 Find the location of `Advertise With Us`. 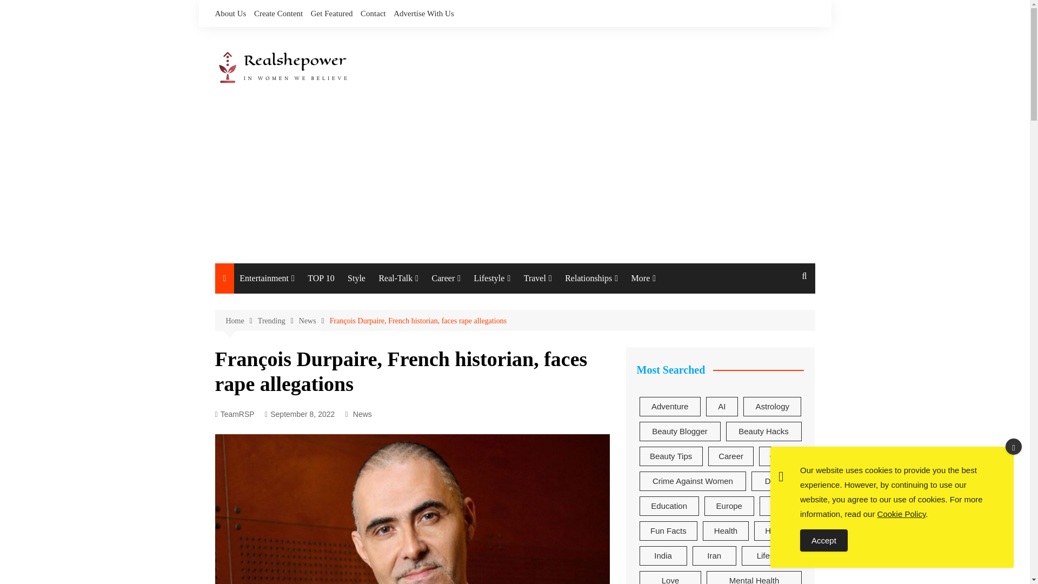

Advertise With Us is located at coordinates (424, 13).